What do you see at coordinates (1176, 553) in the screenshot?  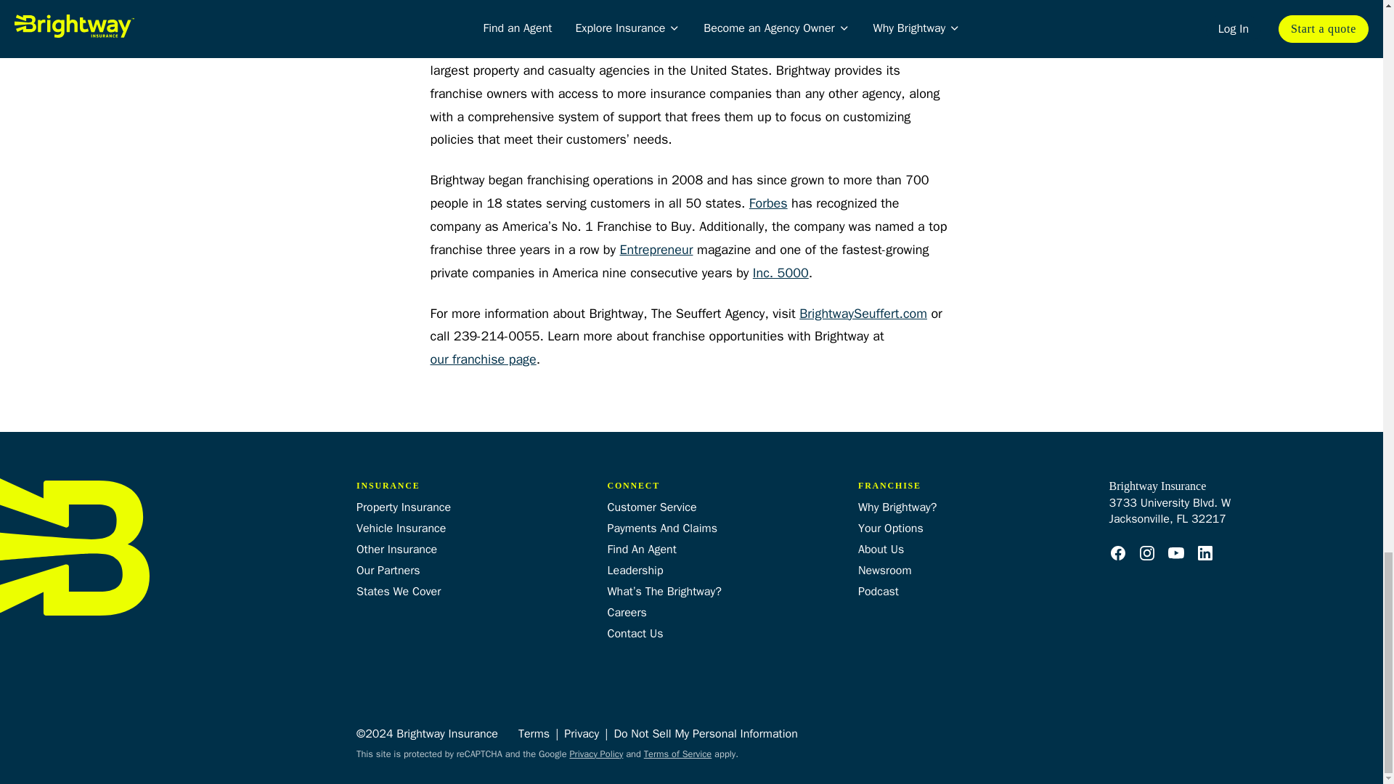 I see `Footer Youtube Icon` at bounding box center [1176, 553].